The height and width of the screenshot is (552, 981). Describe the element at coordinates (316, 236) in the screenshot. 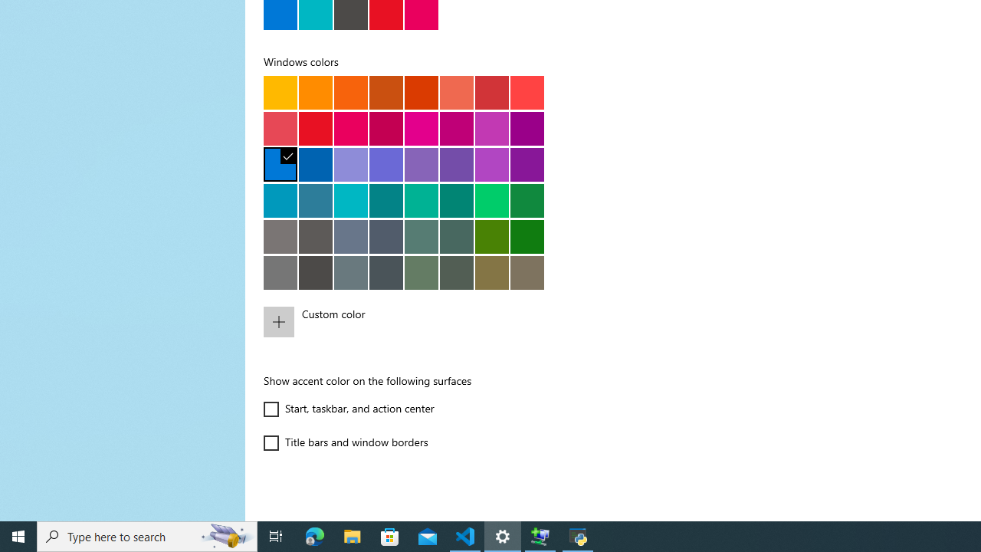

I see `Gray brown` at that location.